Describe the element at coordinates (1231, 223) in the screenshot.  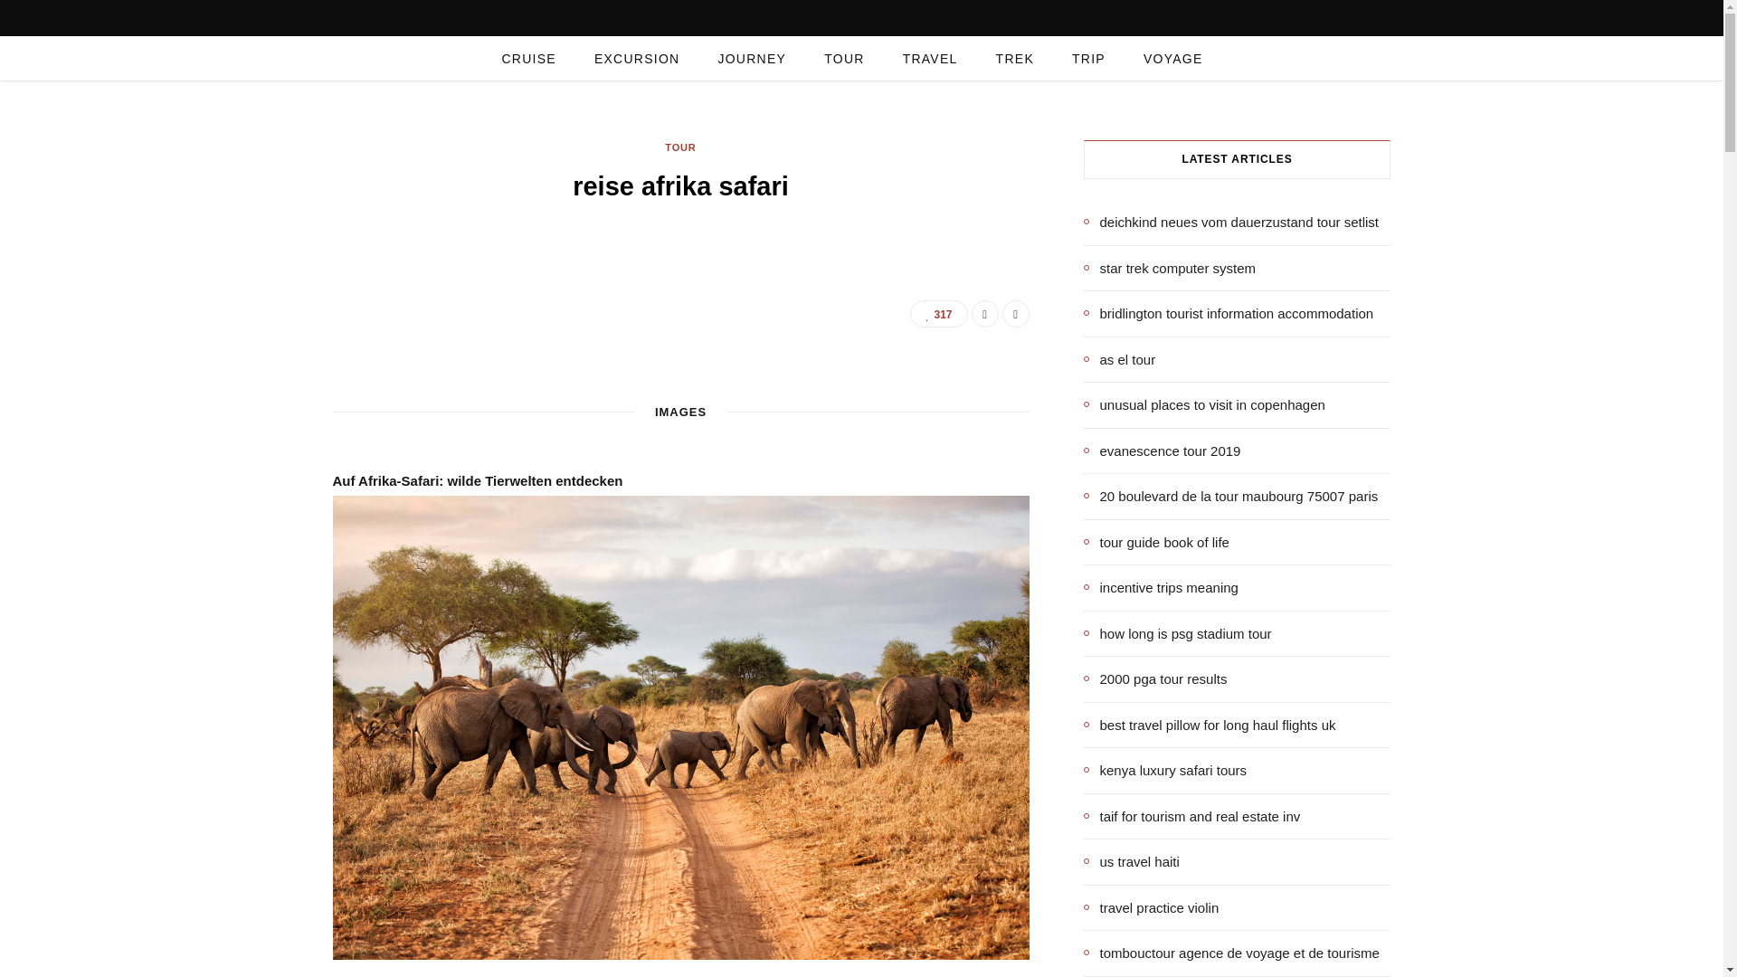
I see `deichkind neues vom dauerzustand tour setlist` at that location.